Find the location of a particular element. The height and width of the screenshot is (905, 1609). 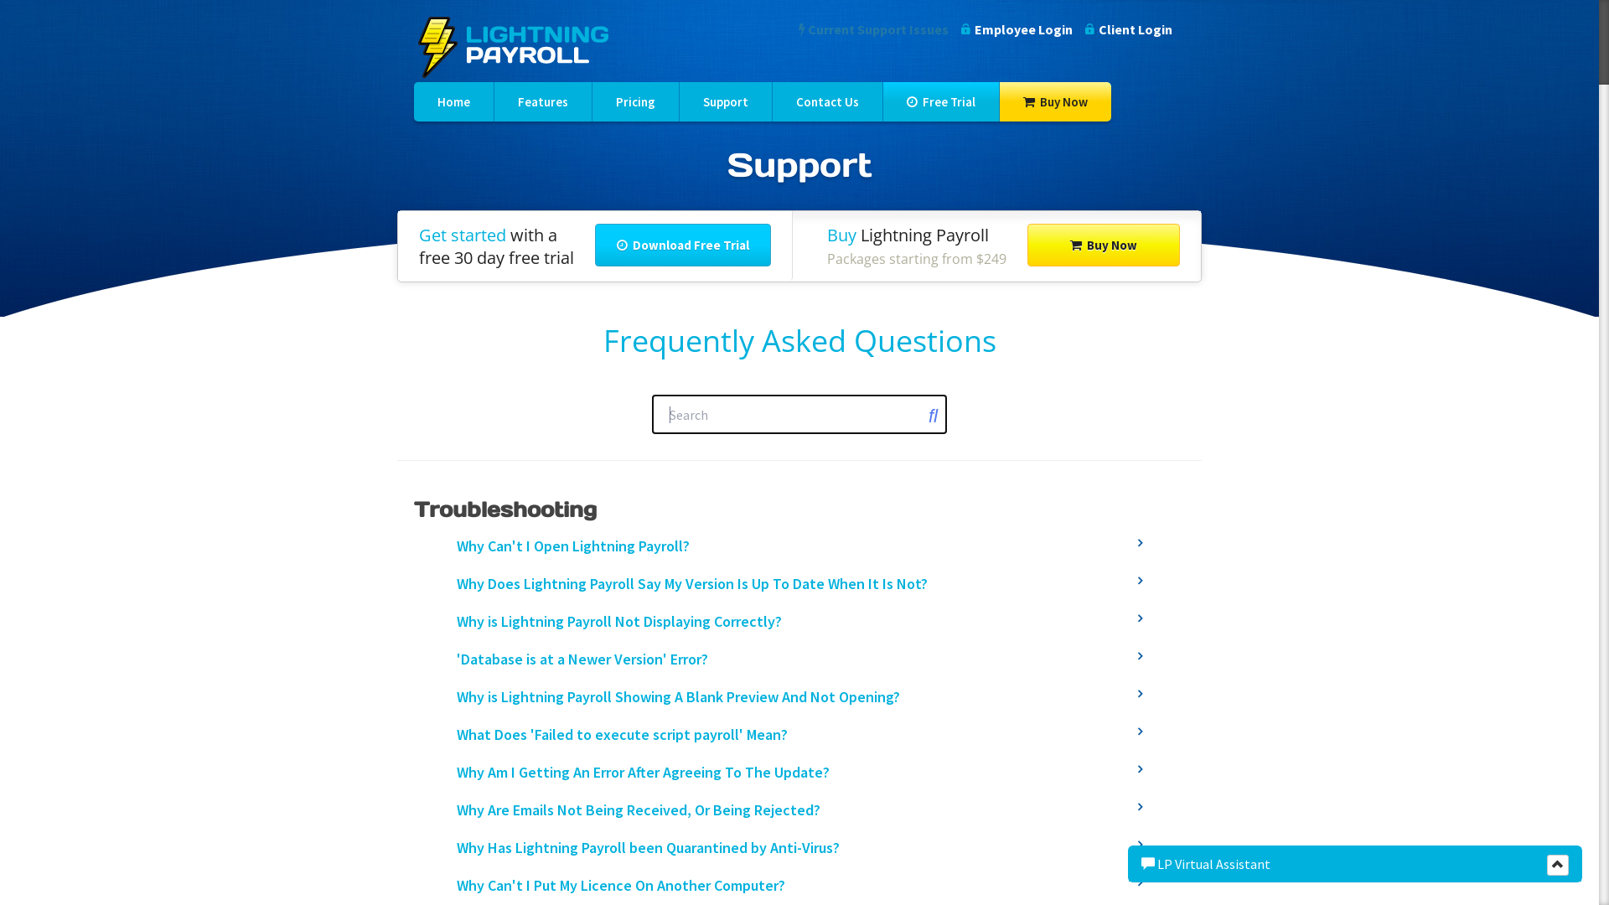

Home is located at coordinates (453, 102).